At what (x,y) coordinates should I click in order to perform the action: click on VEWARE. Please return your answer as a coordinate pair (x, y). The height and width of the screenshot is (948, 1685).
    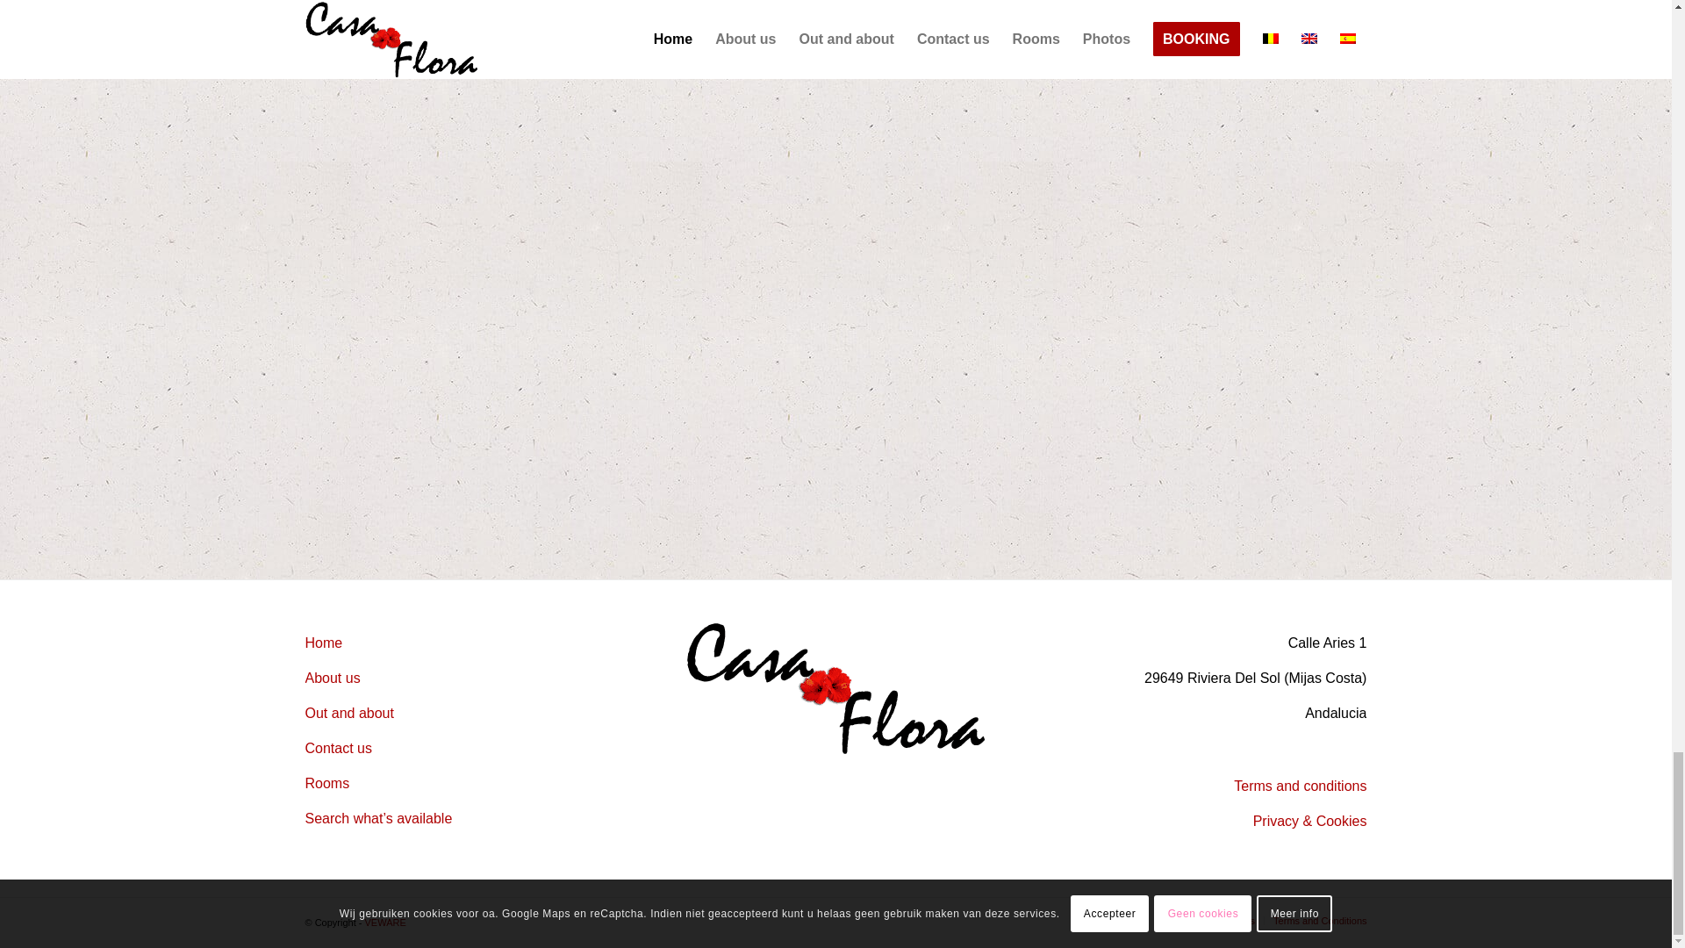
    Looking at the image, I should click on (385, 923).